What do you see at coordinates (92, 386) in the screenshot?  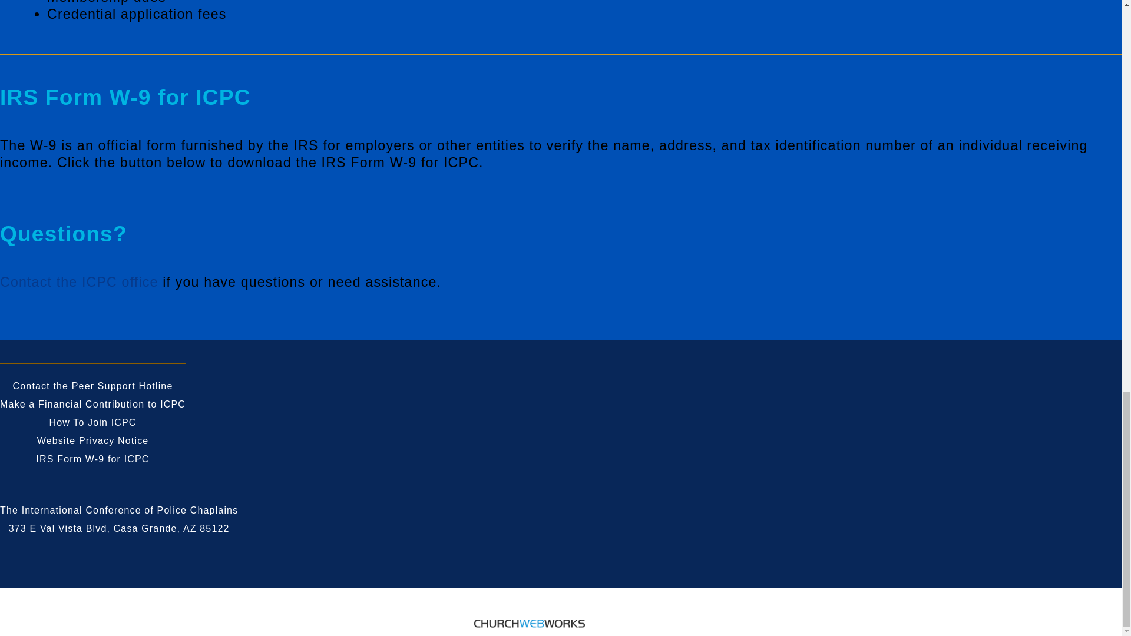 I see `Contact the Peer Support Hotline` at bounding box center [92, 386].